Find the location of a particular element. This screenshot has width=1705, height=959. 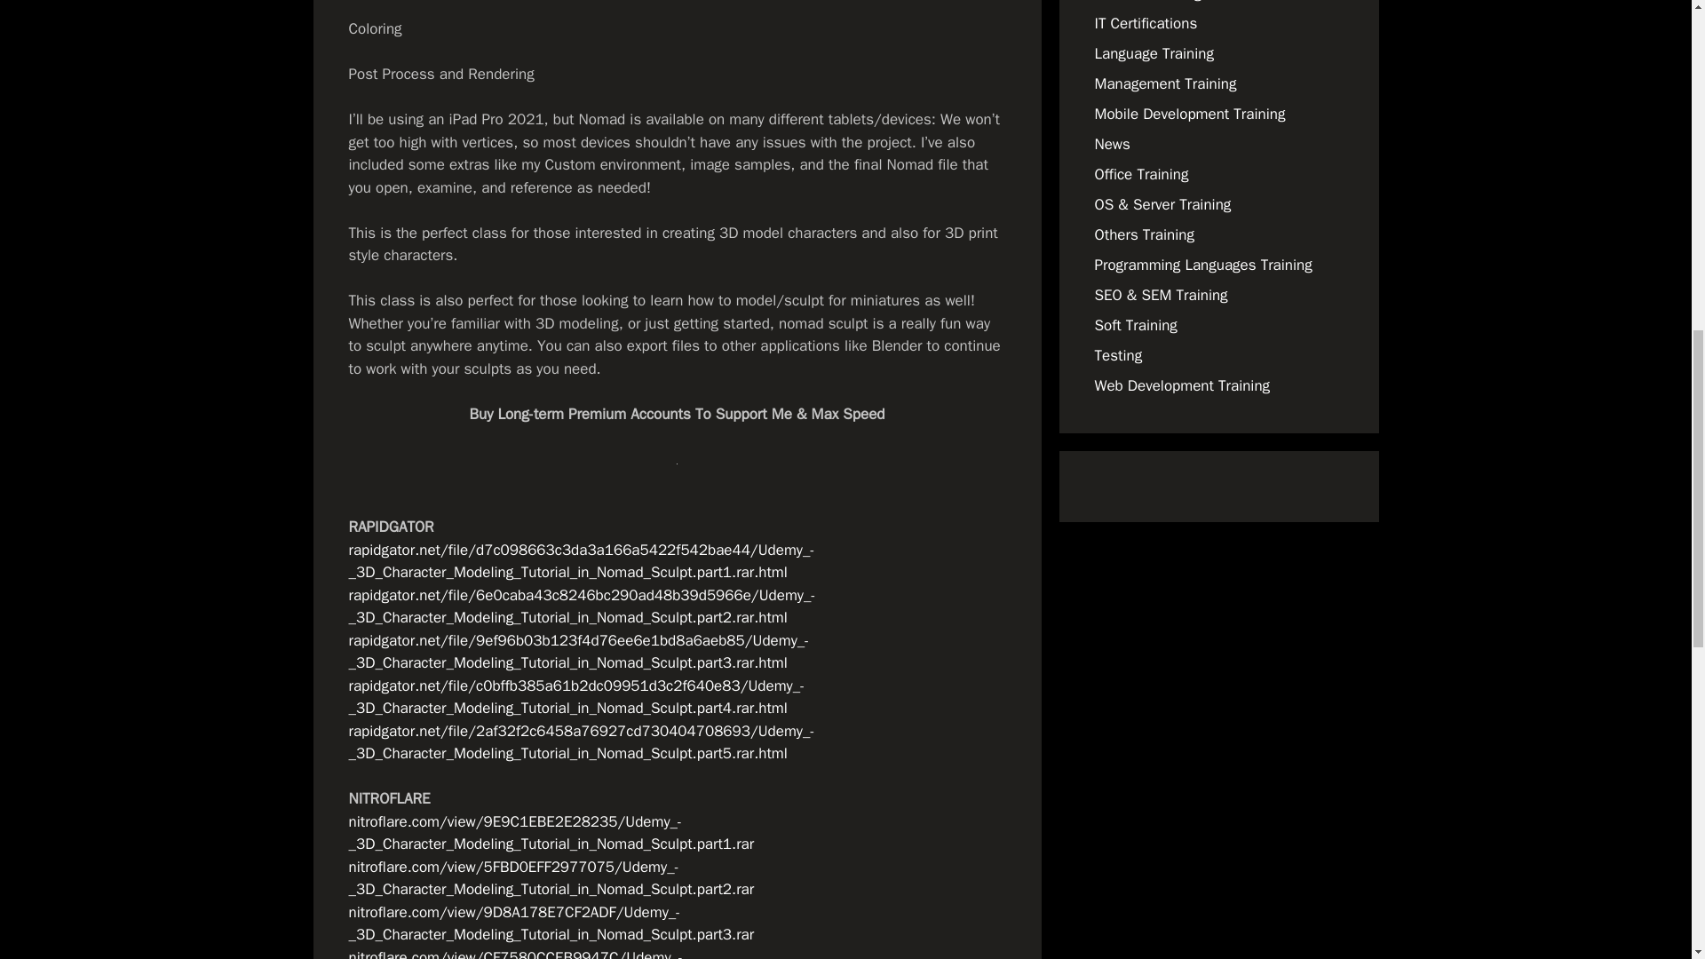

Management Training is located at coordinates (1165, 83).